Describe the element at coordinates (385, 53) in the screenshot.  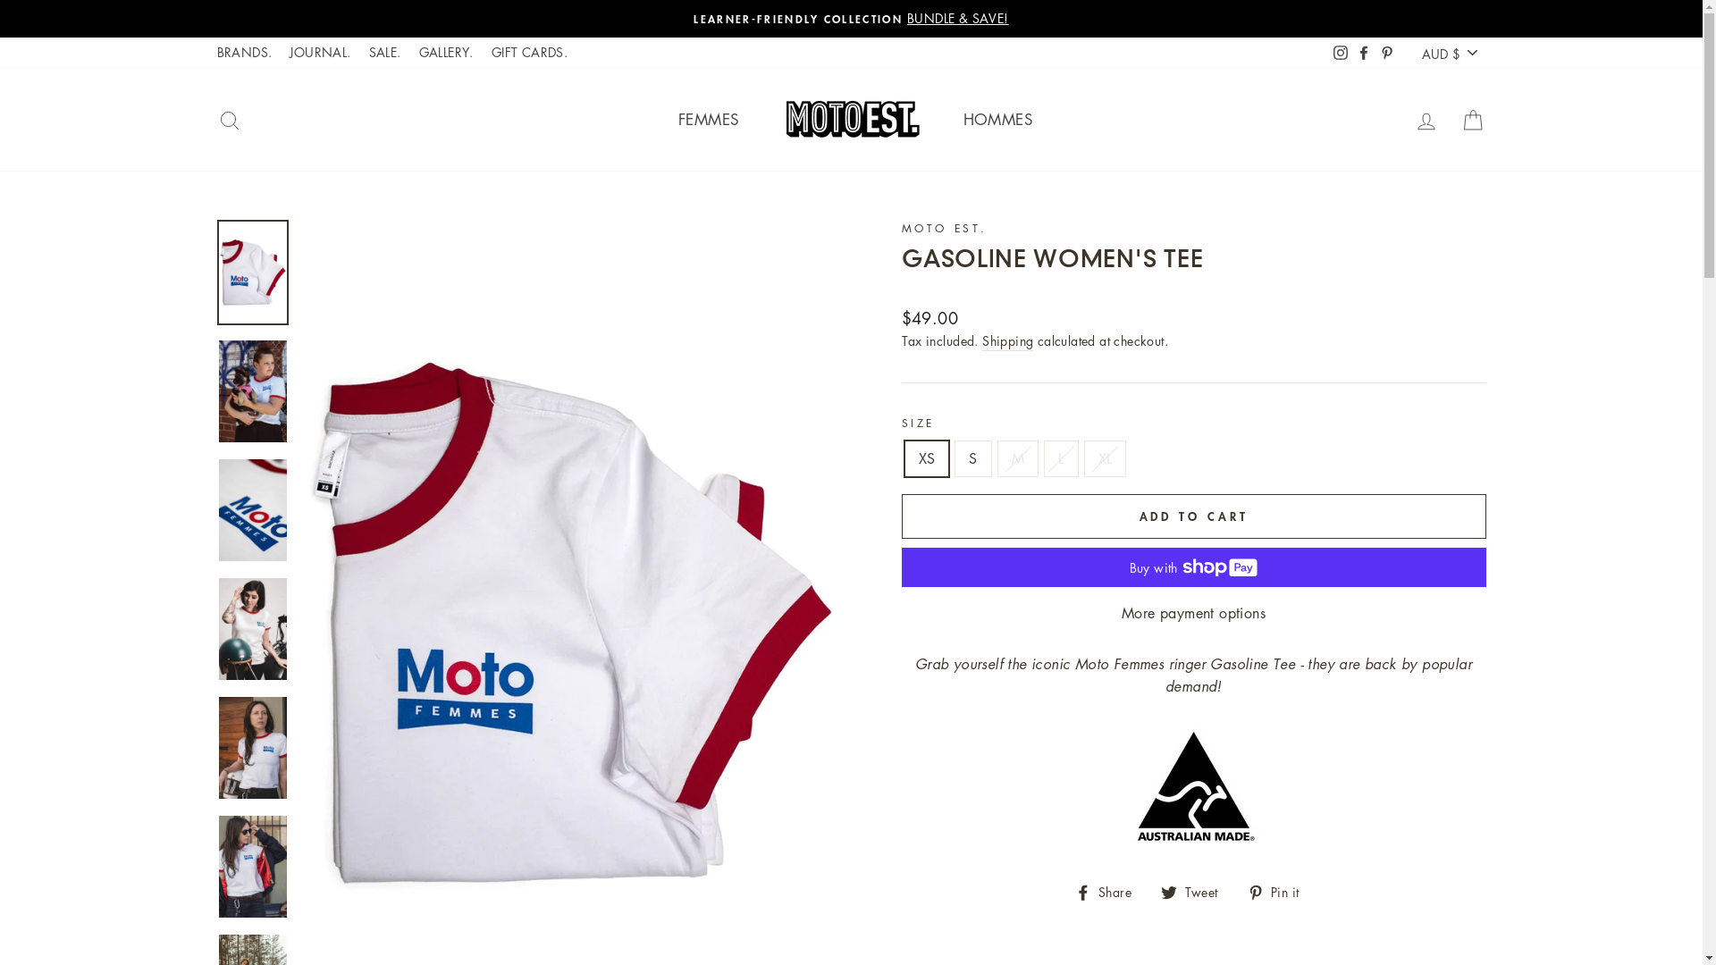
I see `SALE.` at that location.